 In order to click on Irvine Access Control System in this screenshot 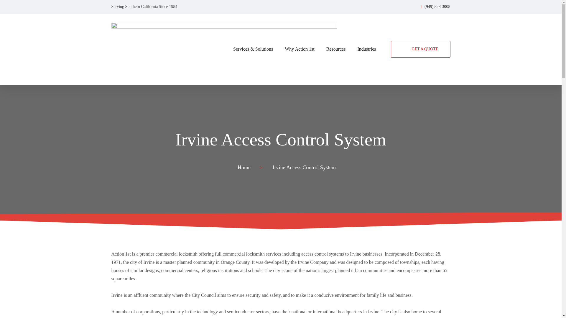, I will do `click(304, 167)`.